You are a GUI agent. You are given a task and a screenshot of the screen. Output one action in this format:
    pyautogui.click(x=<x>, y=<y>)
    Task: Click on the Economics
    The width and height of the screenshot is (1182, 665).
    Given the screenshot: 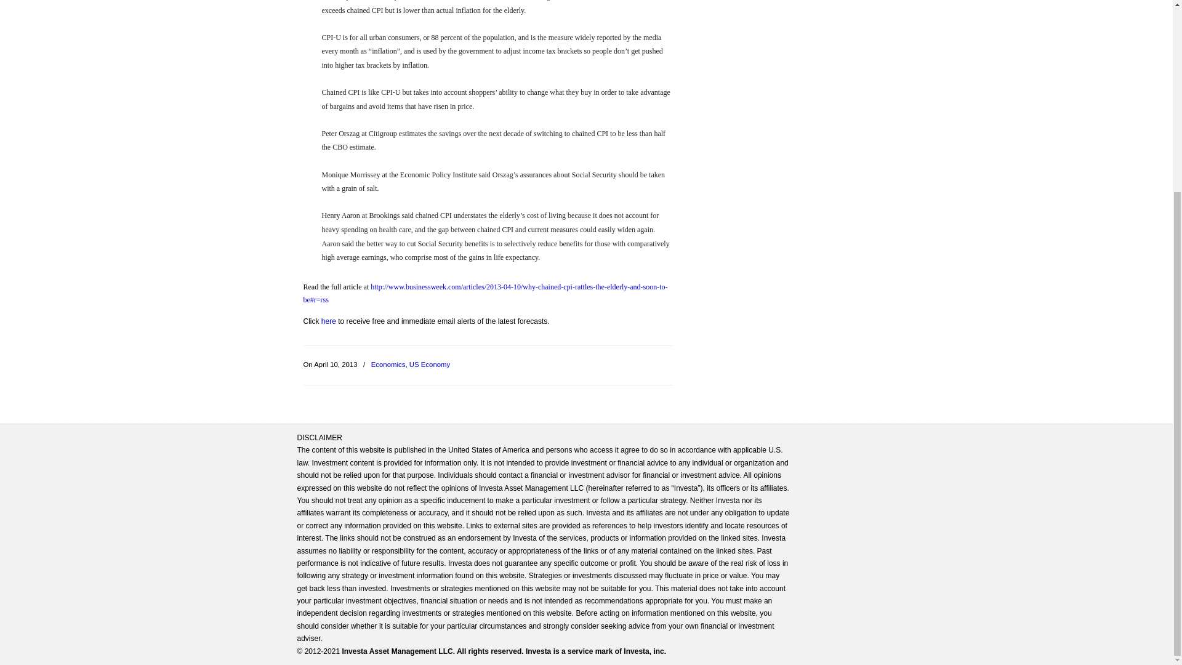 What is the action you would take?
    pyautogui.click(x=388, y=365)
    